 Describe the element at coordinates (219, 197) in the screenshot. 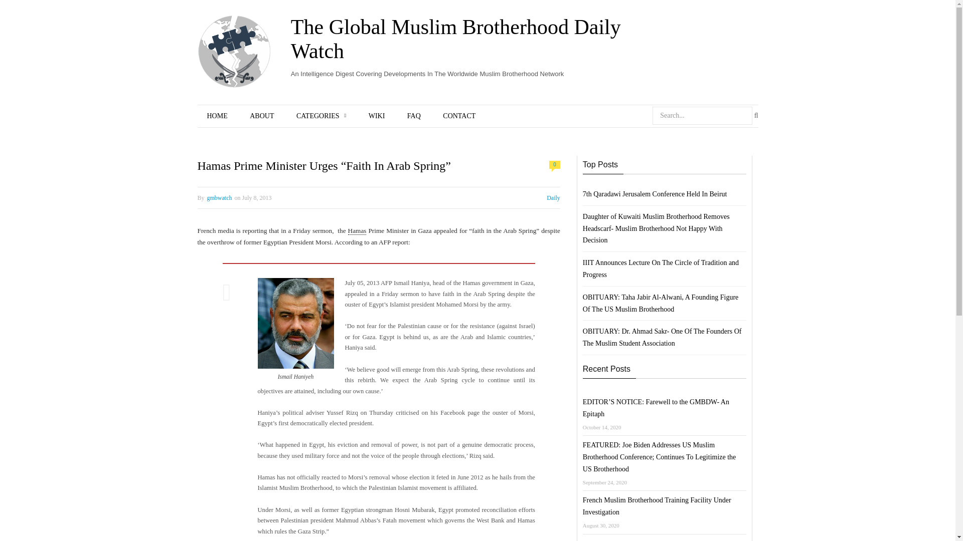

I see `gmbwatch` at that location.